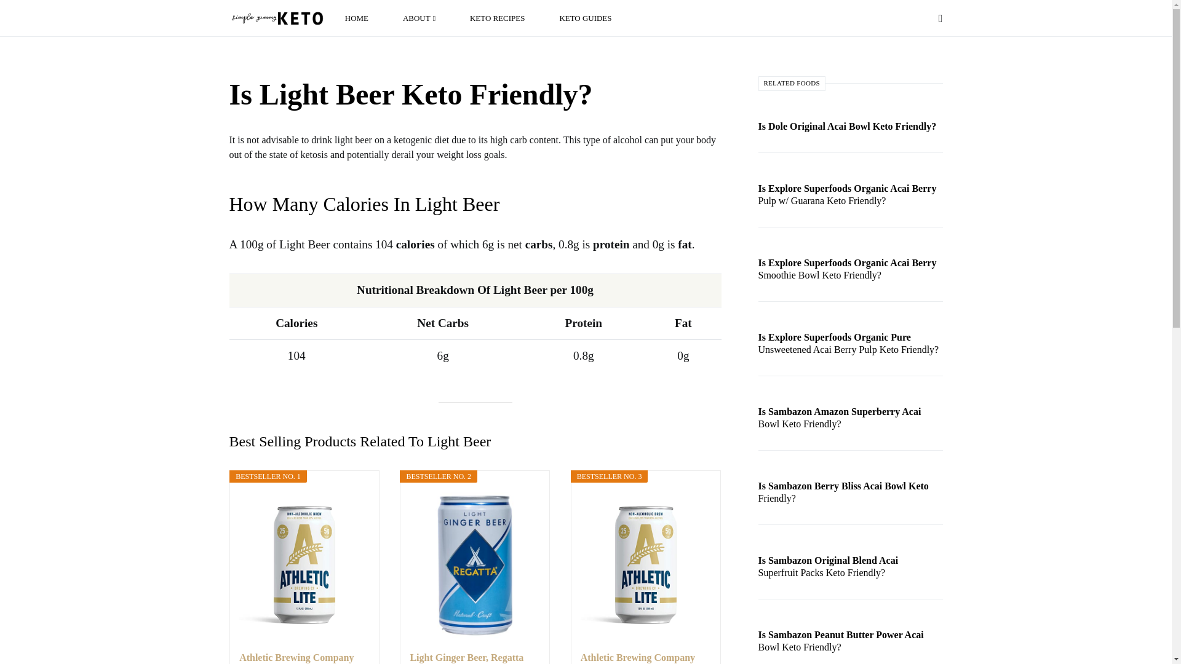  What do you see at coordinates (304, 658) in the screenshot?
I see `Athletic Brewing Company Light Craft Non-Alcoholic...` at bounding box center [304, 658].